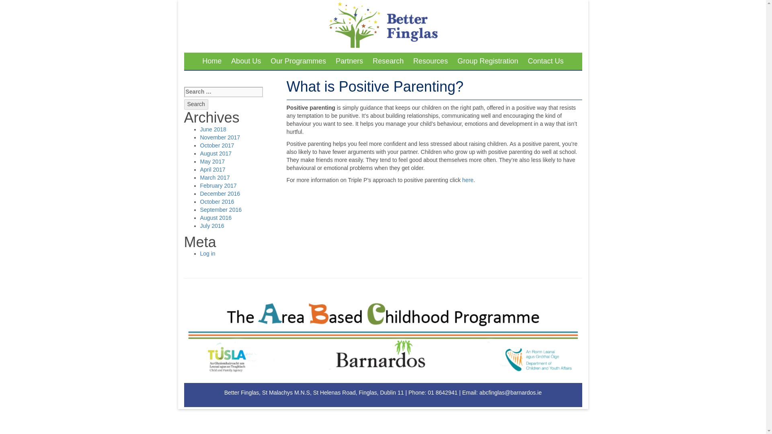 The image size is (772, 434). I want to click on Home, so click(211, 61).